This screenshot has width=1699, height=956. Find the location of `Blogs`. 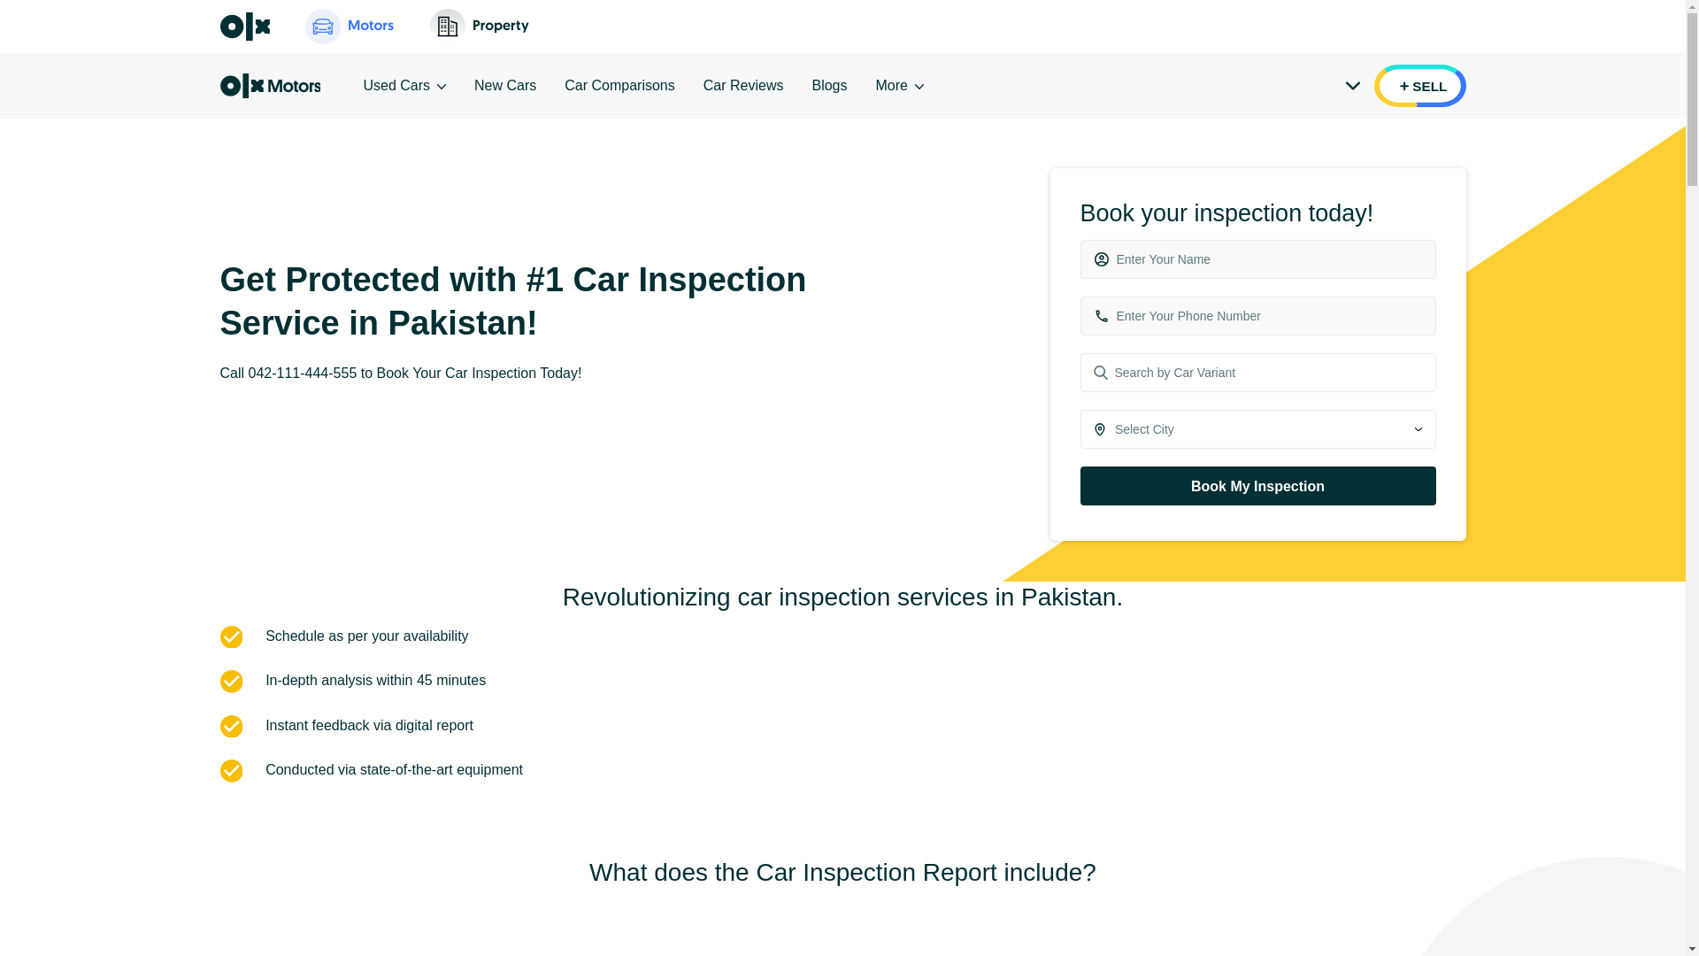

Blogs is located at coordinates (828, 85).